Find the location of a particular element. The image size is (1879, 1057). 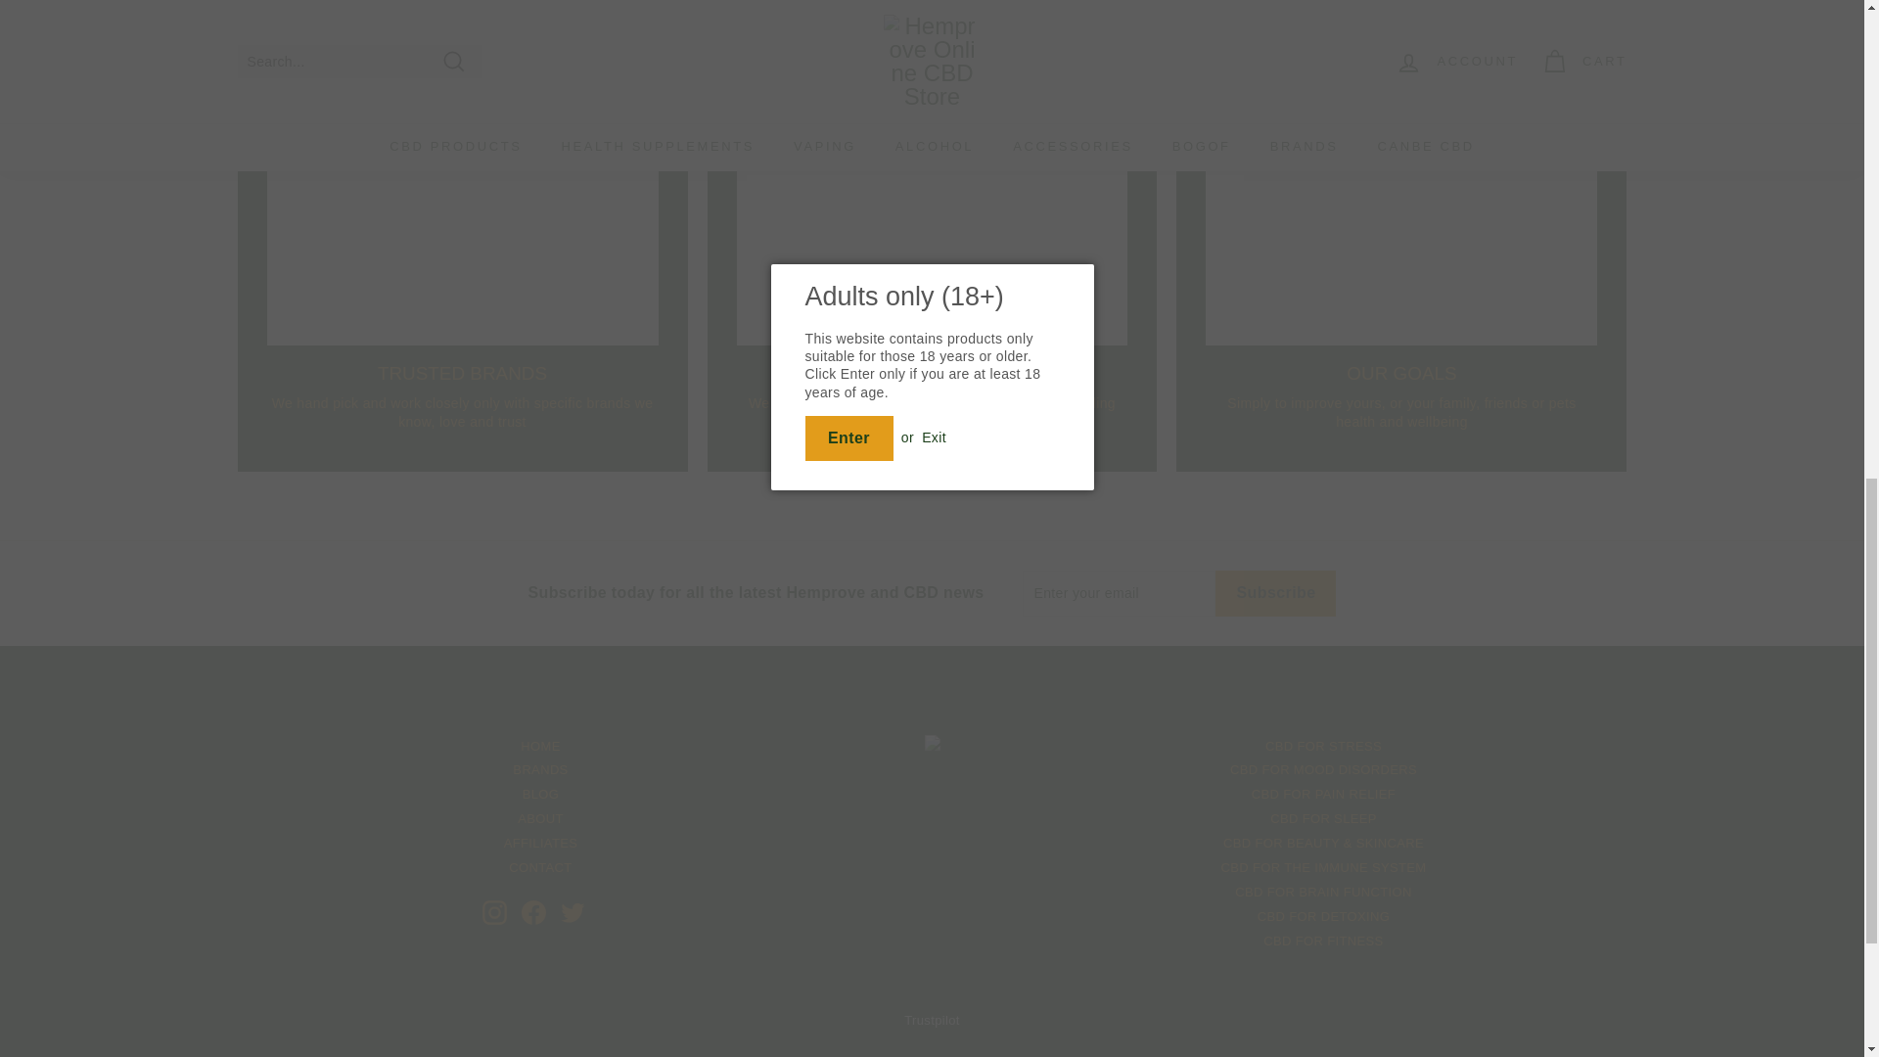

Hemprove UK on Twitter is located at coordinates (572, 912).